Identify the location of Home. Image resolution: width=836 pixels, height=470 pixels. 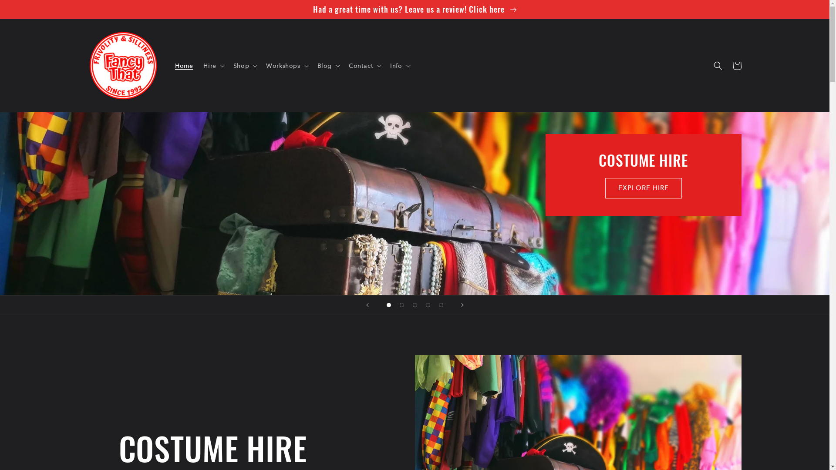
(184, 66).